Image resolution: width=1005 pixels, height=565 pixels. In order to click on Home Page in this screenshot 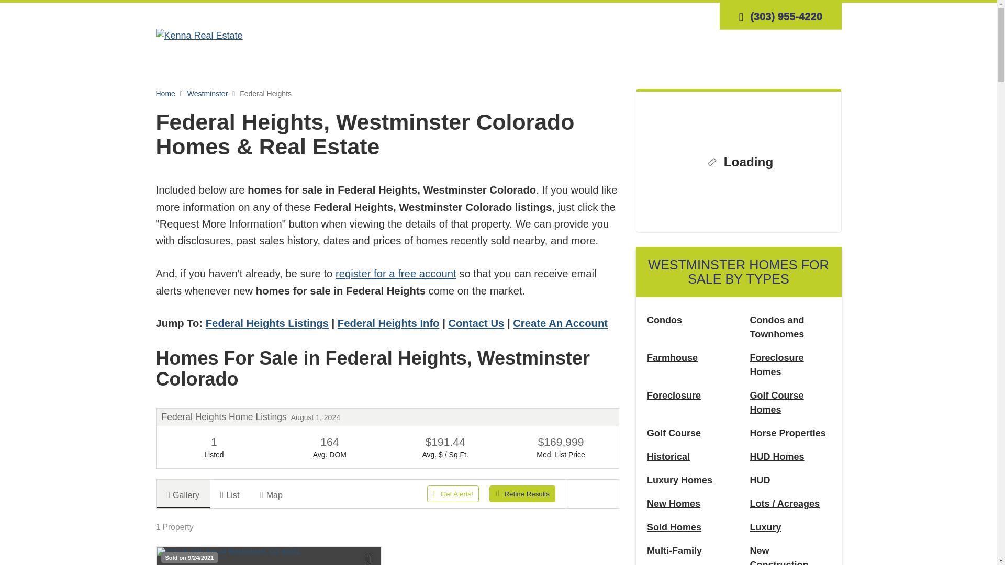, I will do `click(199, 35)`.